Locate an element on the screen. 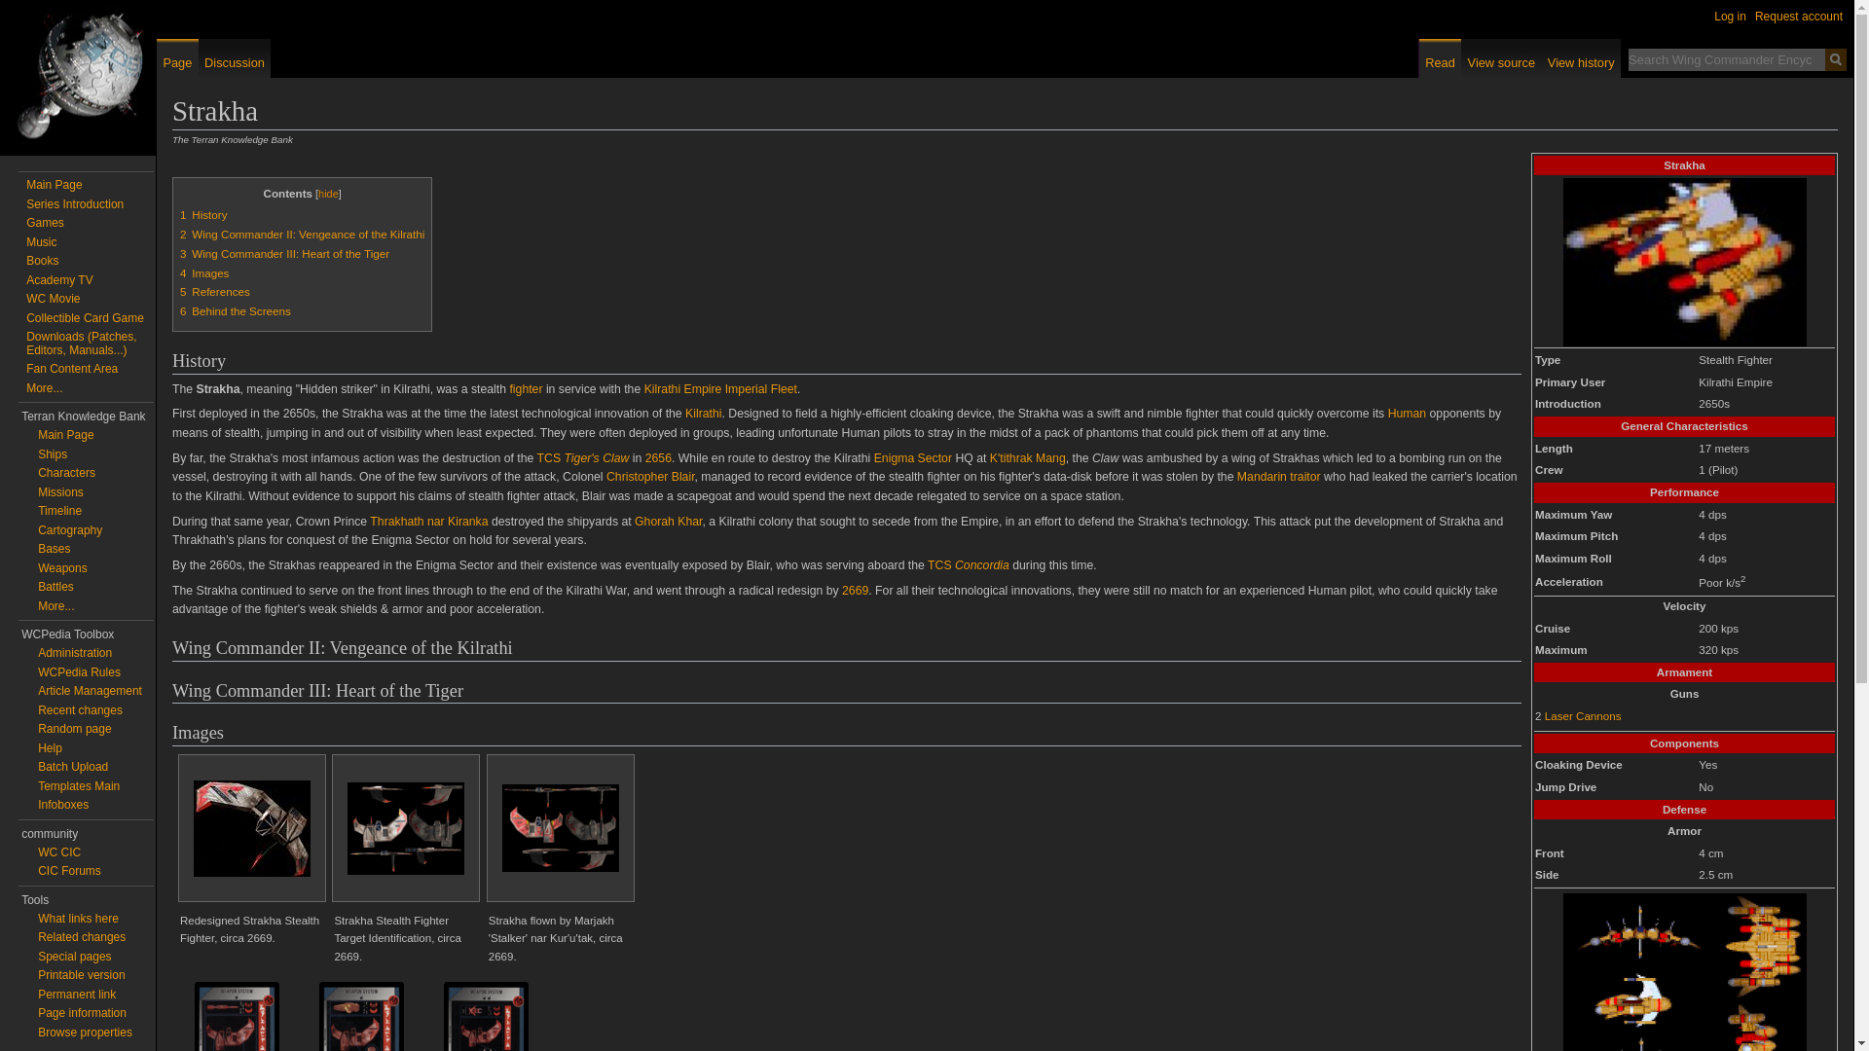  Enigma Sector is located at coordinates (913, 458).